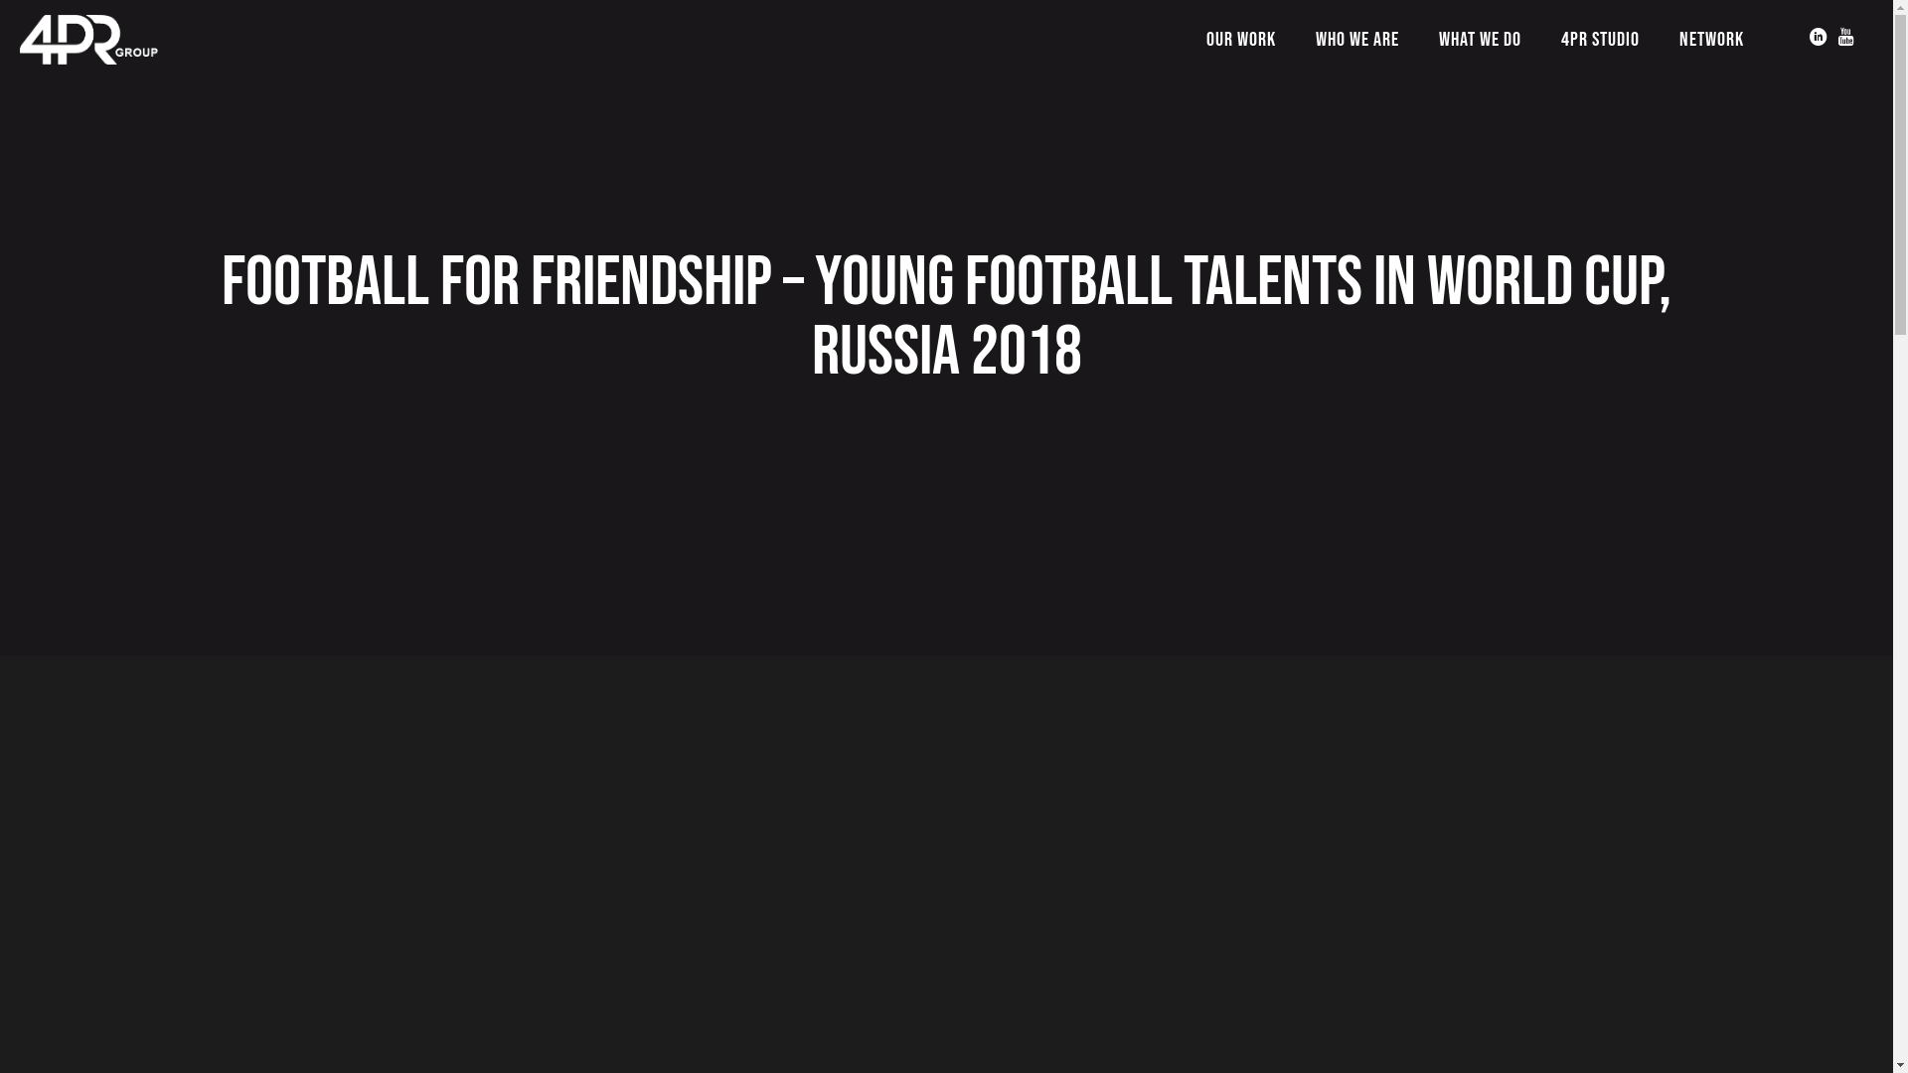 The width and height of the screenshot is (1908, 1073). What do you see at coordinates (1711, 40) in the screenshot?
I see `NETWORK` at bounding box center [1711, 40].